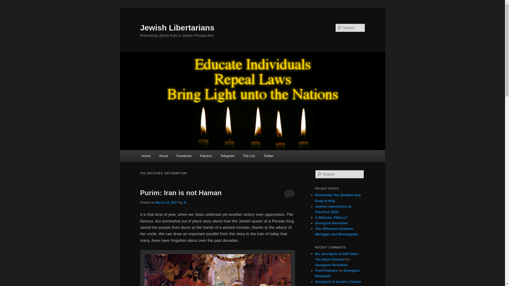 The width and height of the screenshot is (509, 286). I want to click on Twitter, so click(268, 156).